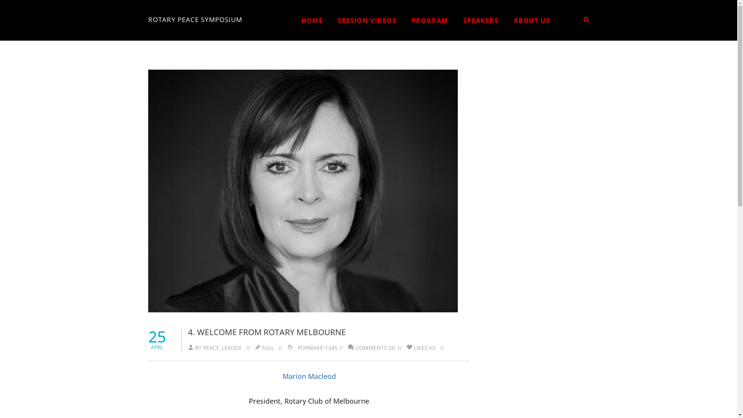  I want to click on SESSION VIDEOS, so click(367, 21).